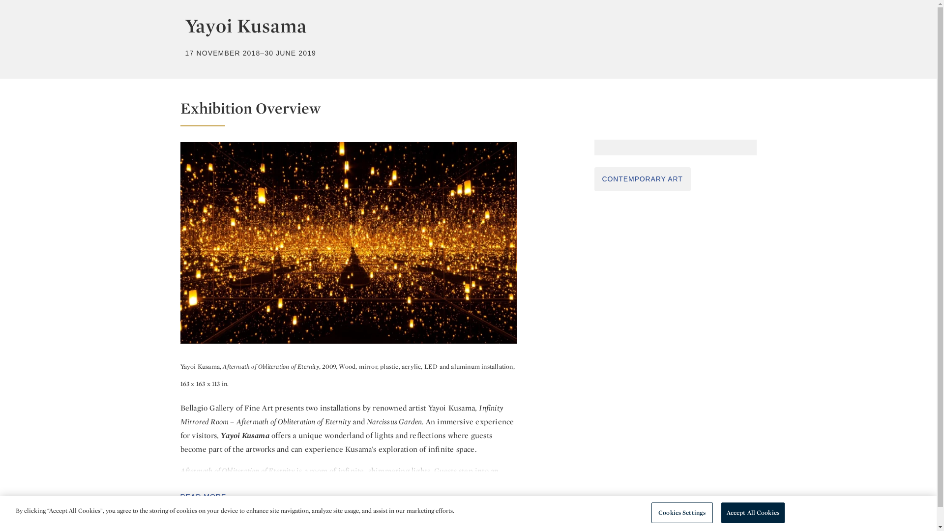  What do you see at coordinates (752, 512) in the screenshot?
I see `Accept All Cookies` at bounding box center [752, 512].